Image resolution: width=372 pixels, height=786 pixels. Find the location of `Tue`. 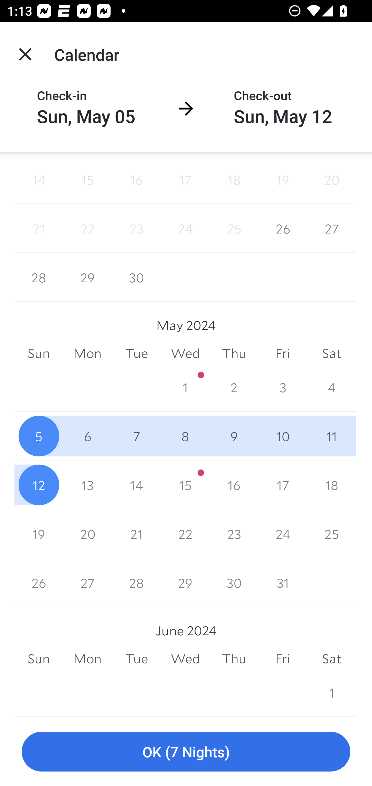

Tue is located at coordinates (136, 659).